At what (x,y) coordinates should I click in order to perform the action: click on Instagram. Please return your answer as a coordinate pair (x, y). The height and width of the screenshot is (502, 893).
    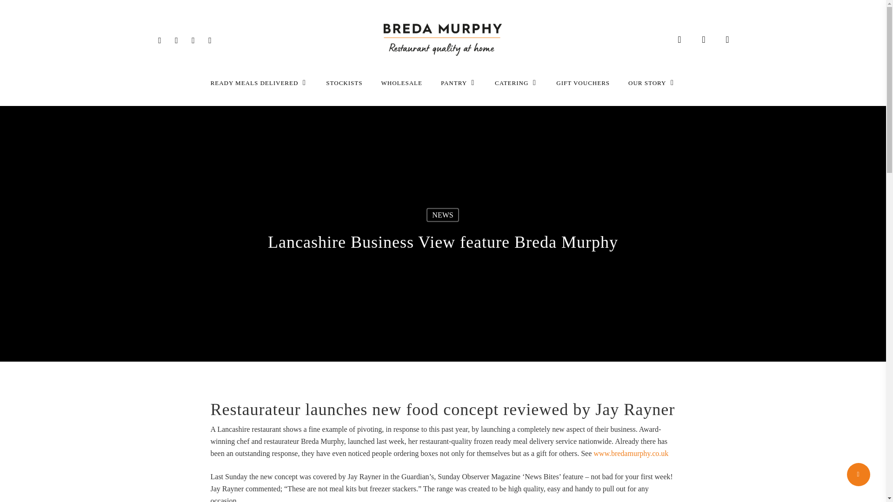
    Looking at the image, I should click on (193, 39).